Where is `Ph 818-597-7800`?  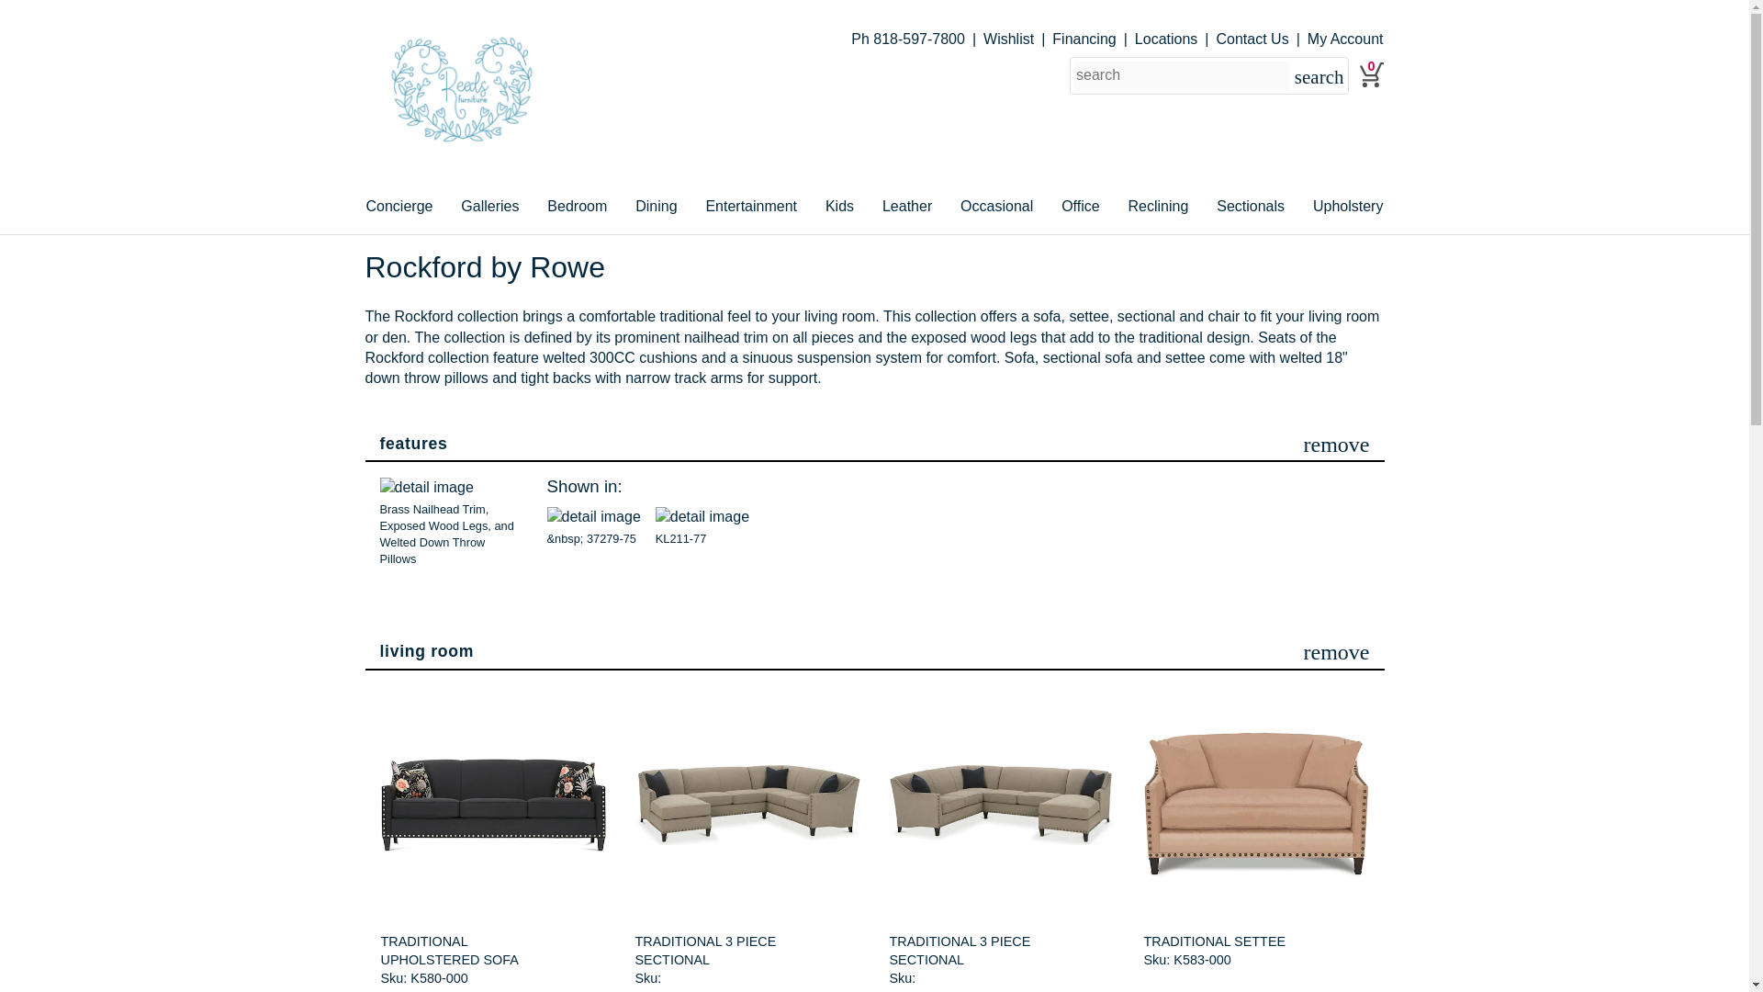 Ph 818-597-7800 is located at coordinates (917, 39).